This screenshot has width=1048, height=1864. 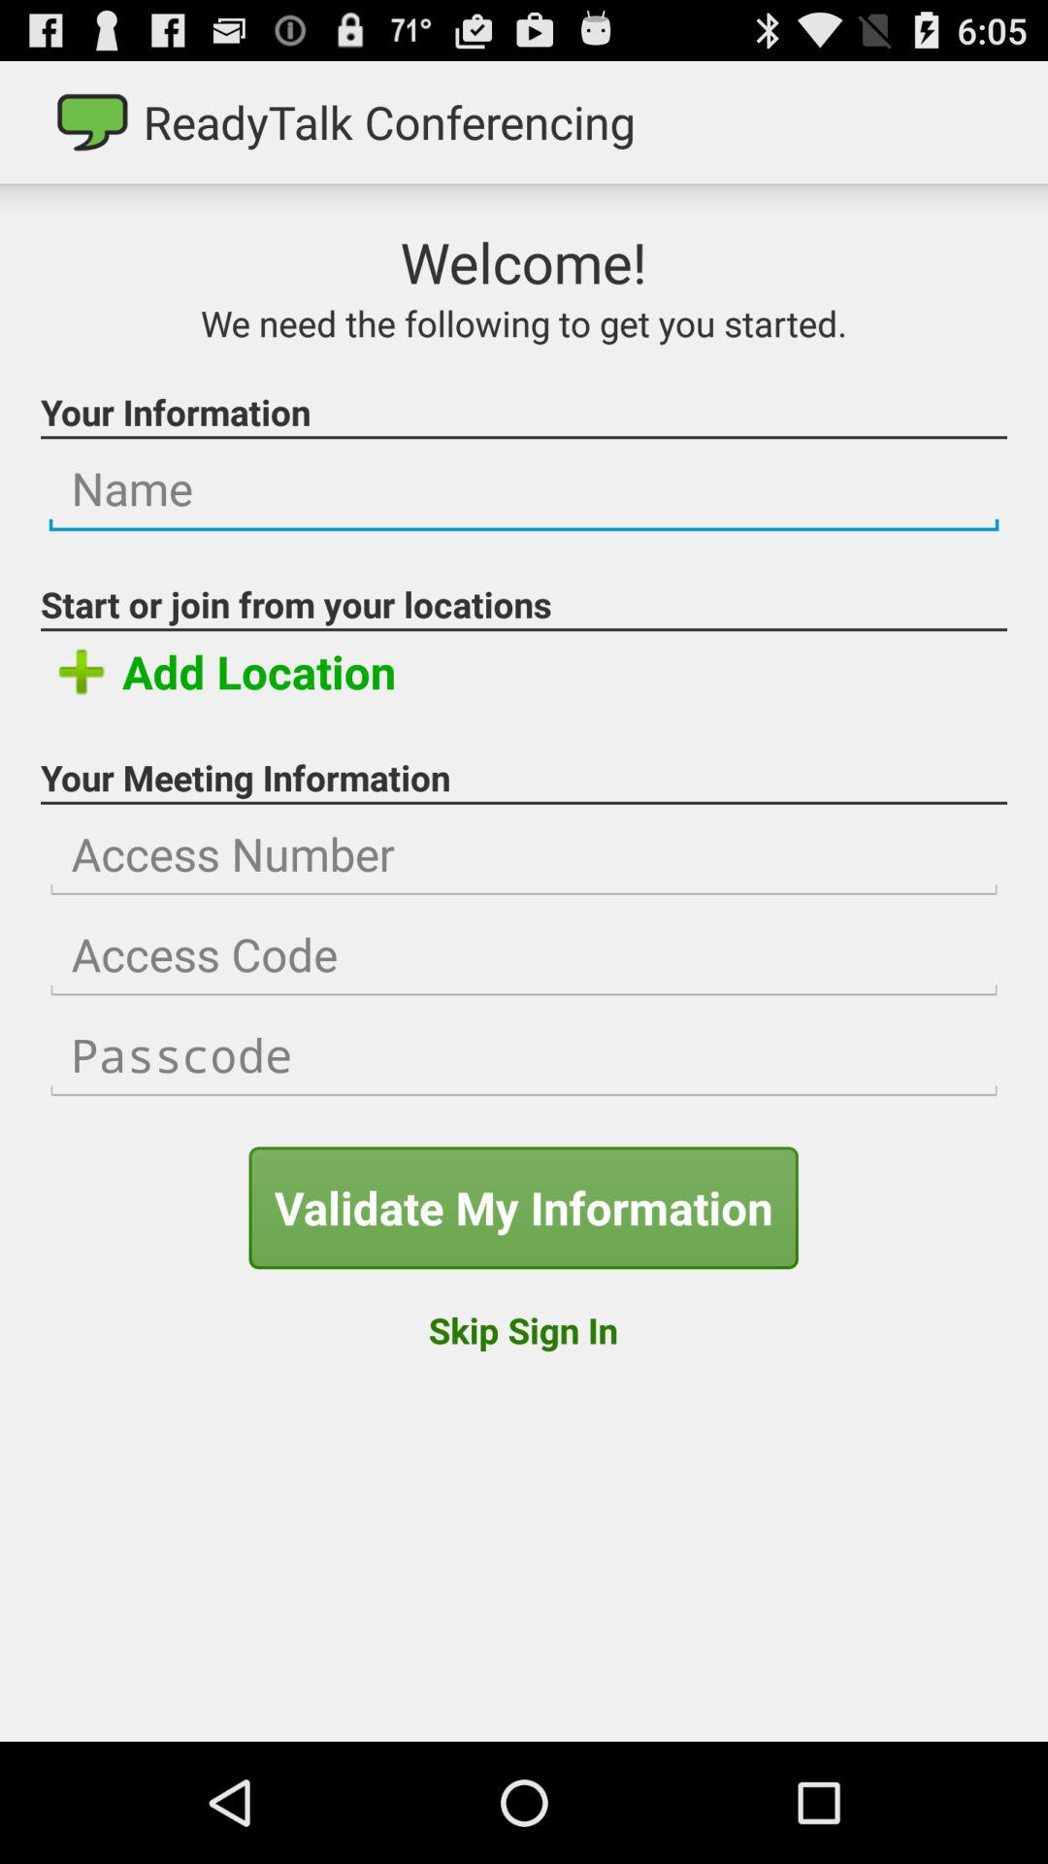 What do you see at coordinates (524, 489) in the screenshot?
I see `my name goes in this field` at bounding box center [524, 489].